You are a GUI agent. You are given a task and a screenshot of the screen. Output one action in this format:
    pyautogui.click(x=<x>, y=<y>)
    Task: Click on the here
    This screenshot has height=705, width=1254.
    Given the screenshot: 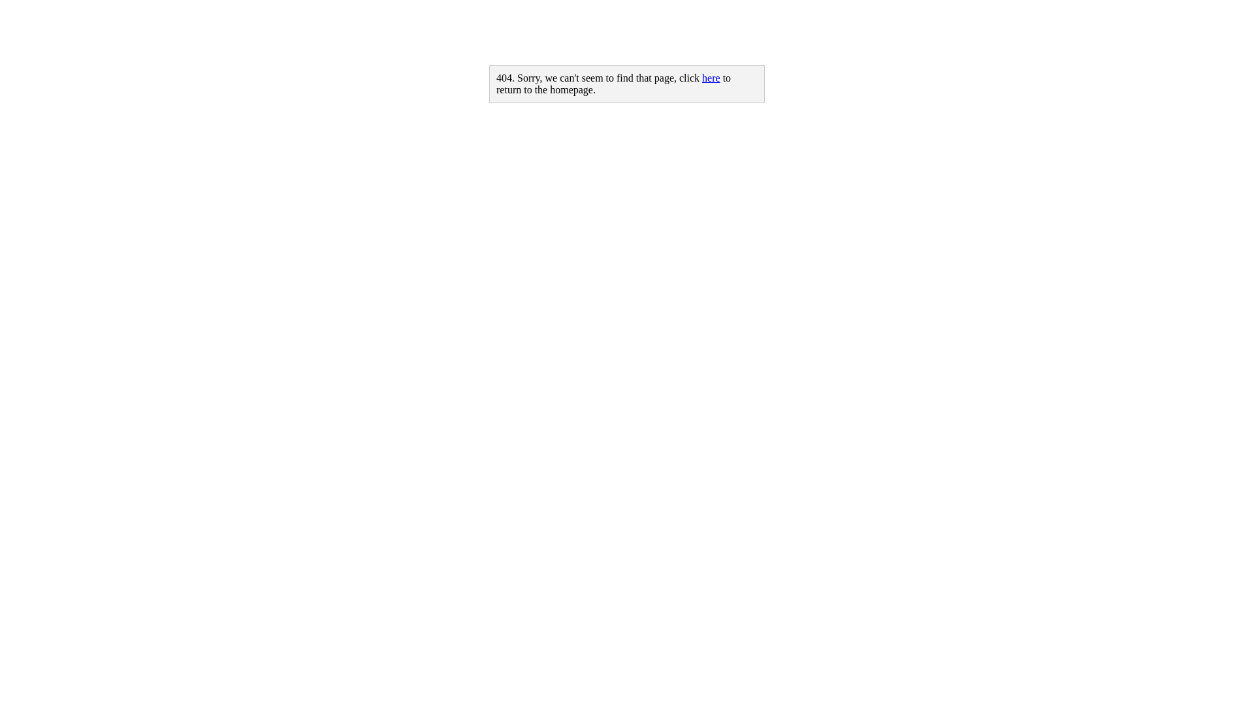 What is the action you would take?
    pyautogui.click(x=711, y=78)
    